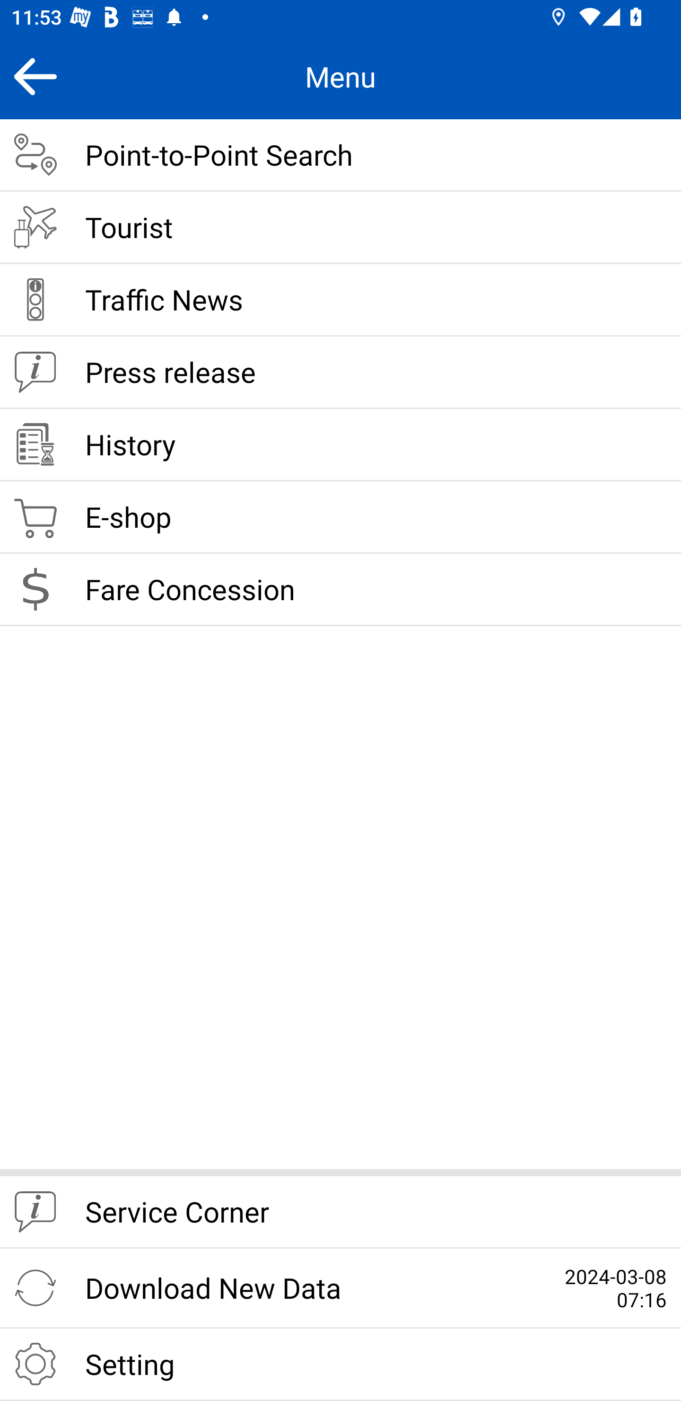 Image resolution: width=681 pixels, height=1401 pixels. I want to click on Point-to-Point Search, so click(340, 155).